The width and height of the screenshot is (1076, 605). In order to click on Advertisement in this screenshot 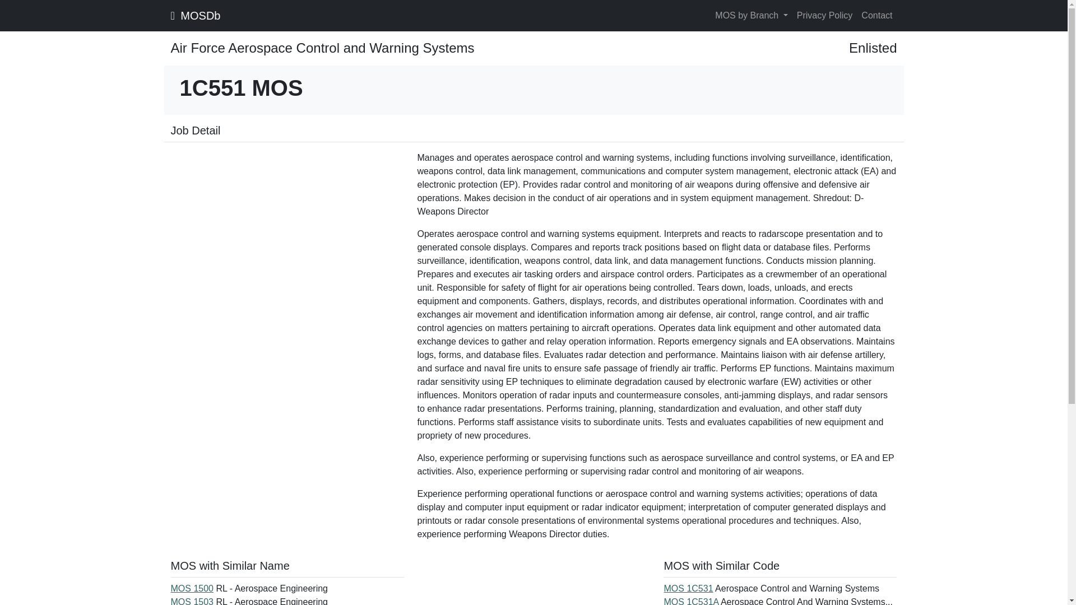, I will do `click(534, 581)`.